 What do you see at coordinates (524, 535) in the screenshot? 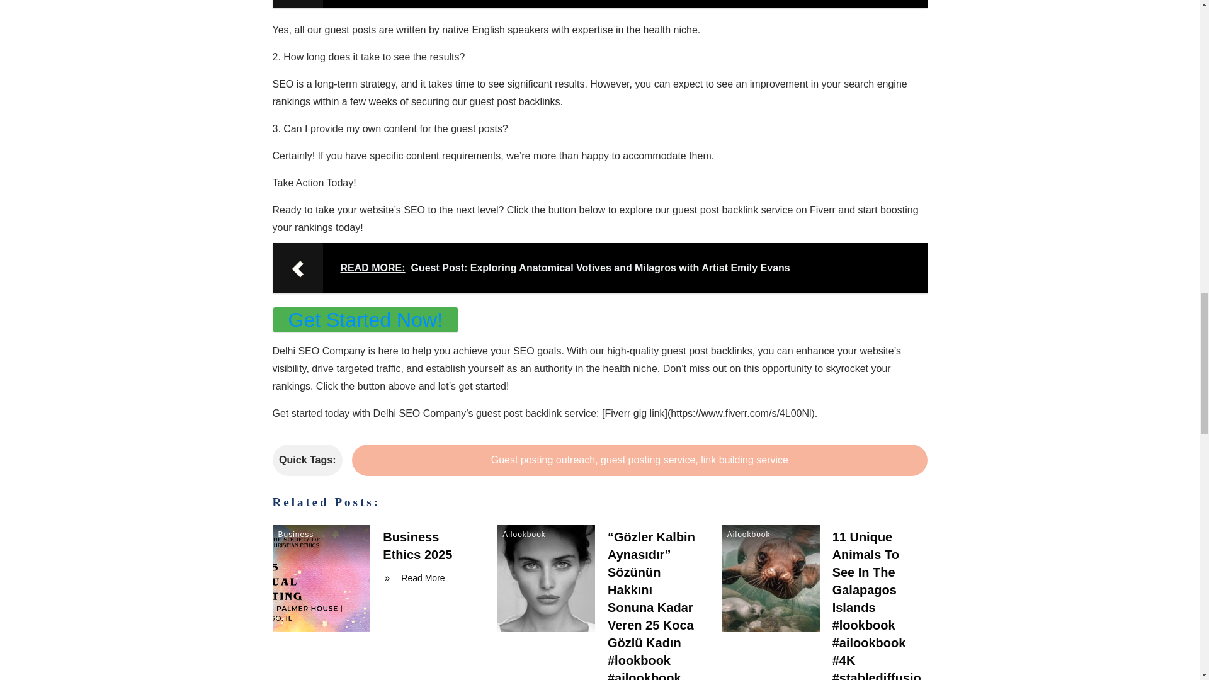
I see `Ailookbook` at bounding box center [524, 535].